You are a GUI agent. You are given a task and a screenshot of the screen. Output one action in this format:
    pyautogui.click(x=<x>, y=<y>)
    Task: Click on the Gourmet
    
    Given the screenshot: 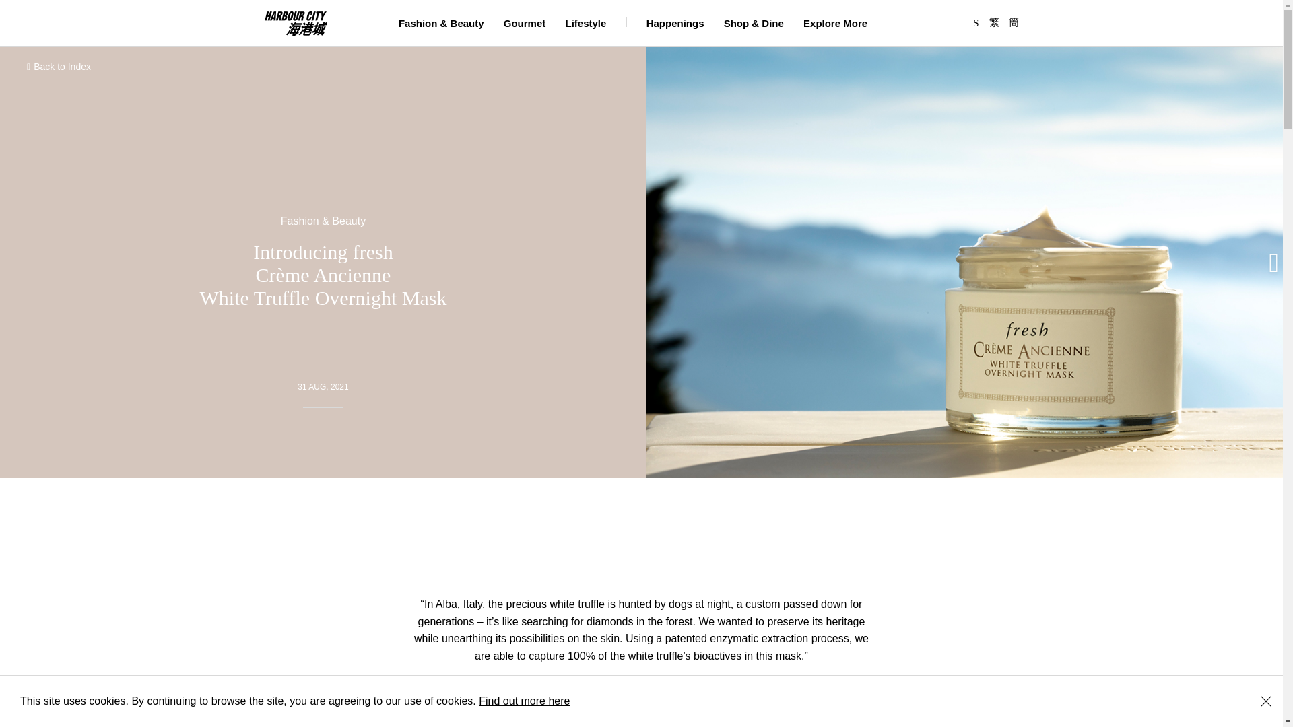 What is the action you would take?
    pyautogui.click(x=525, y=23)
    